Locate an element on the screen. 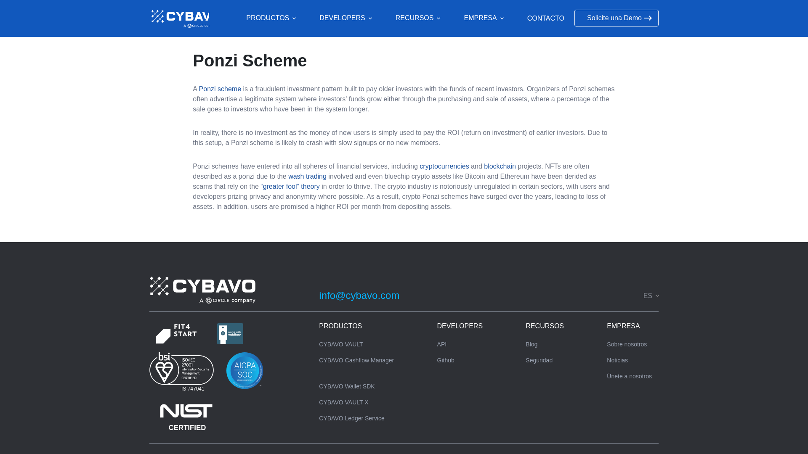 The height and width of the screenshot is (454, 808). LinkedIn is located at coordinates (613, 296).